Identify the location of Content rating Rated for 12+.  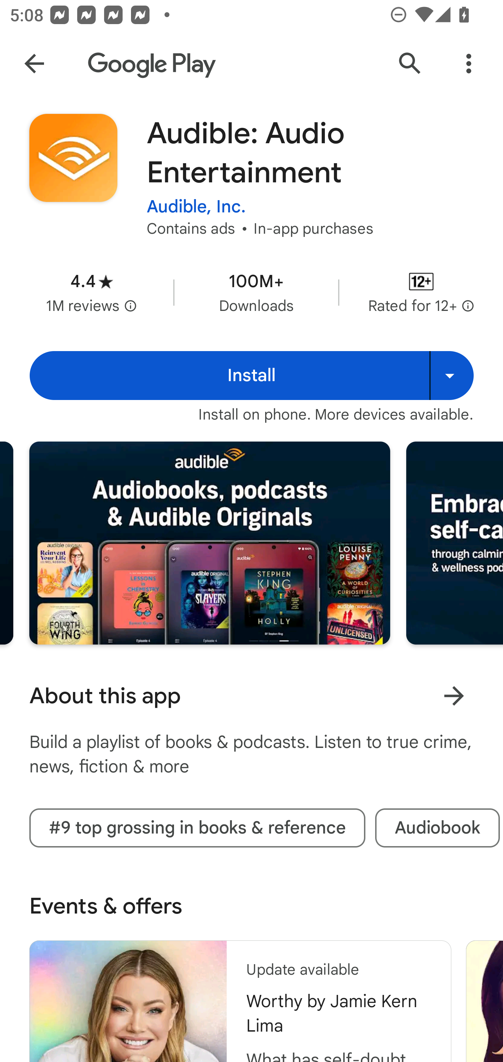
(421, 292).